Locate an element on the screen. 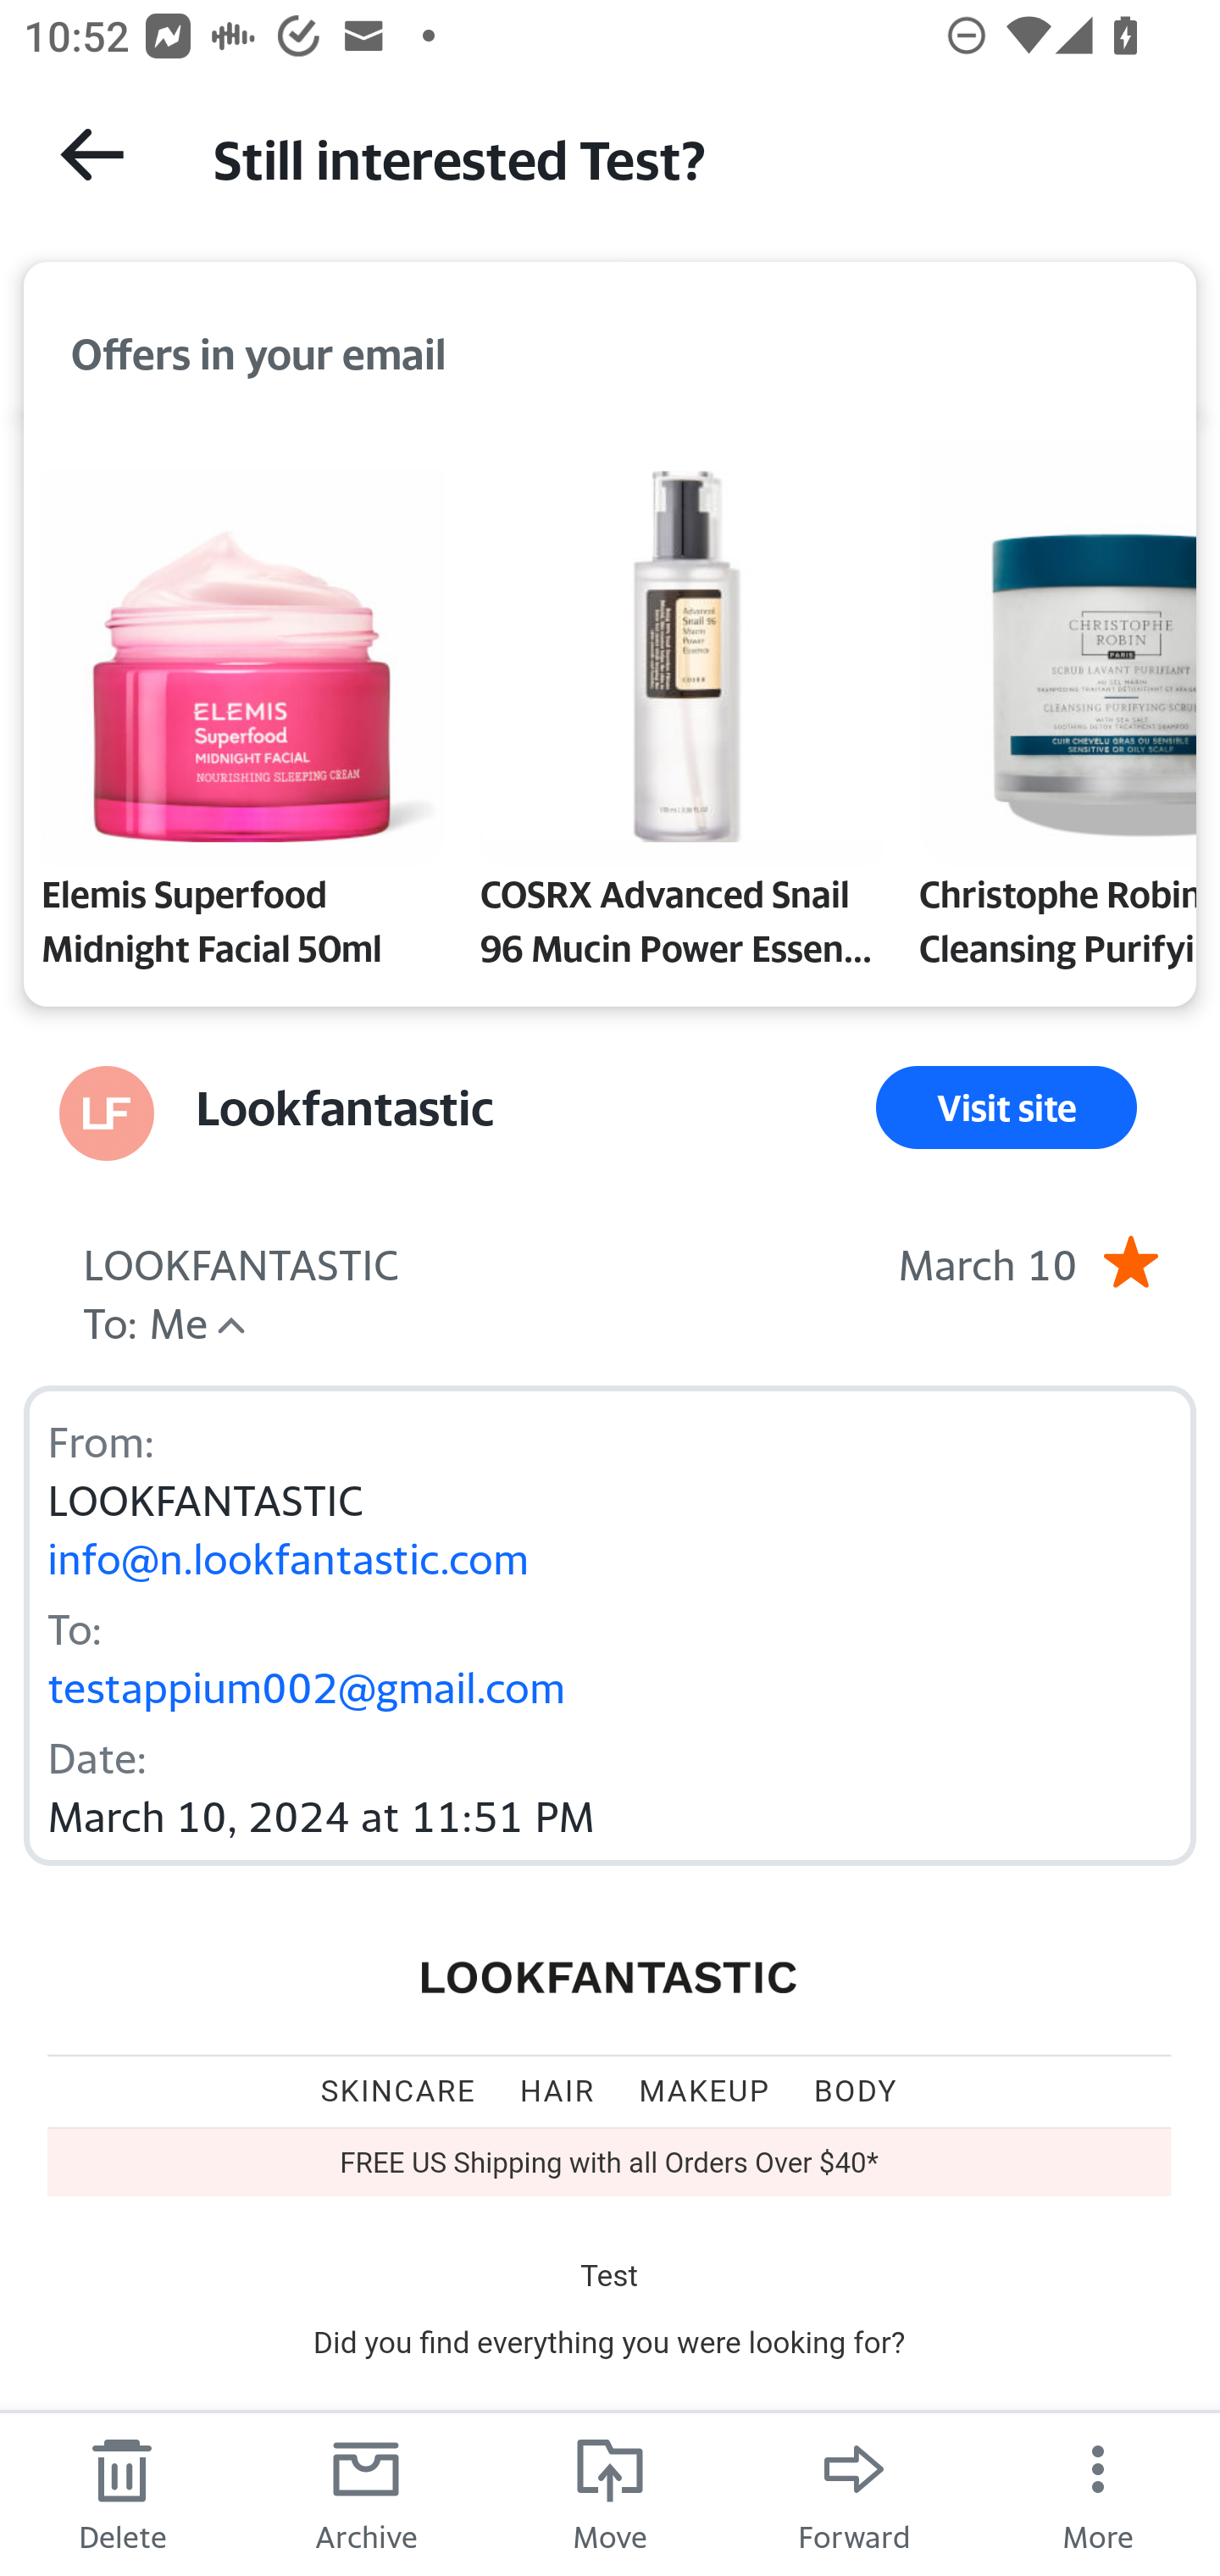 The image size is (1220, 2576).   HAIR   is located at coordinates (557, 2090).